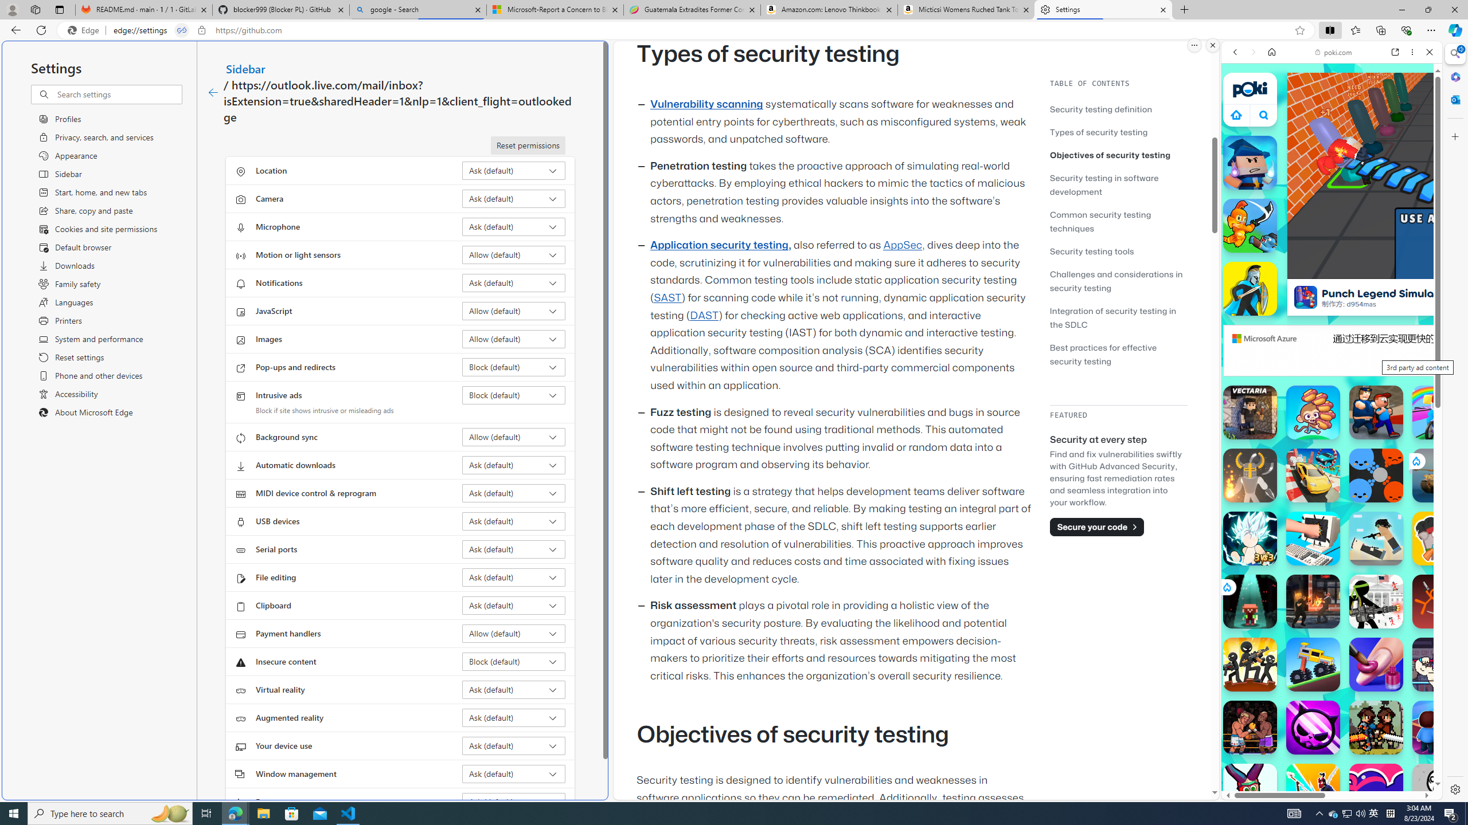  What do you see at coordinates (1327, 760) in the screenshot?
I see `Poki` at bounding box center [1327, 760].